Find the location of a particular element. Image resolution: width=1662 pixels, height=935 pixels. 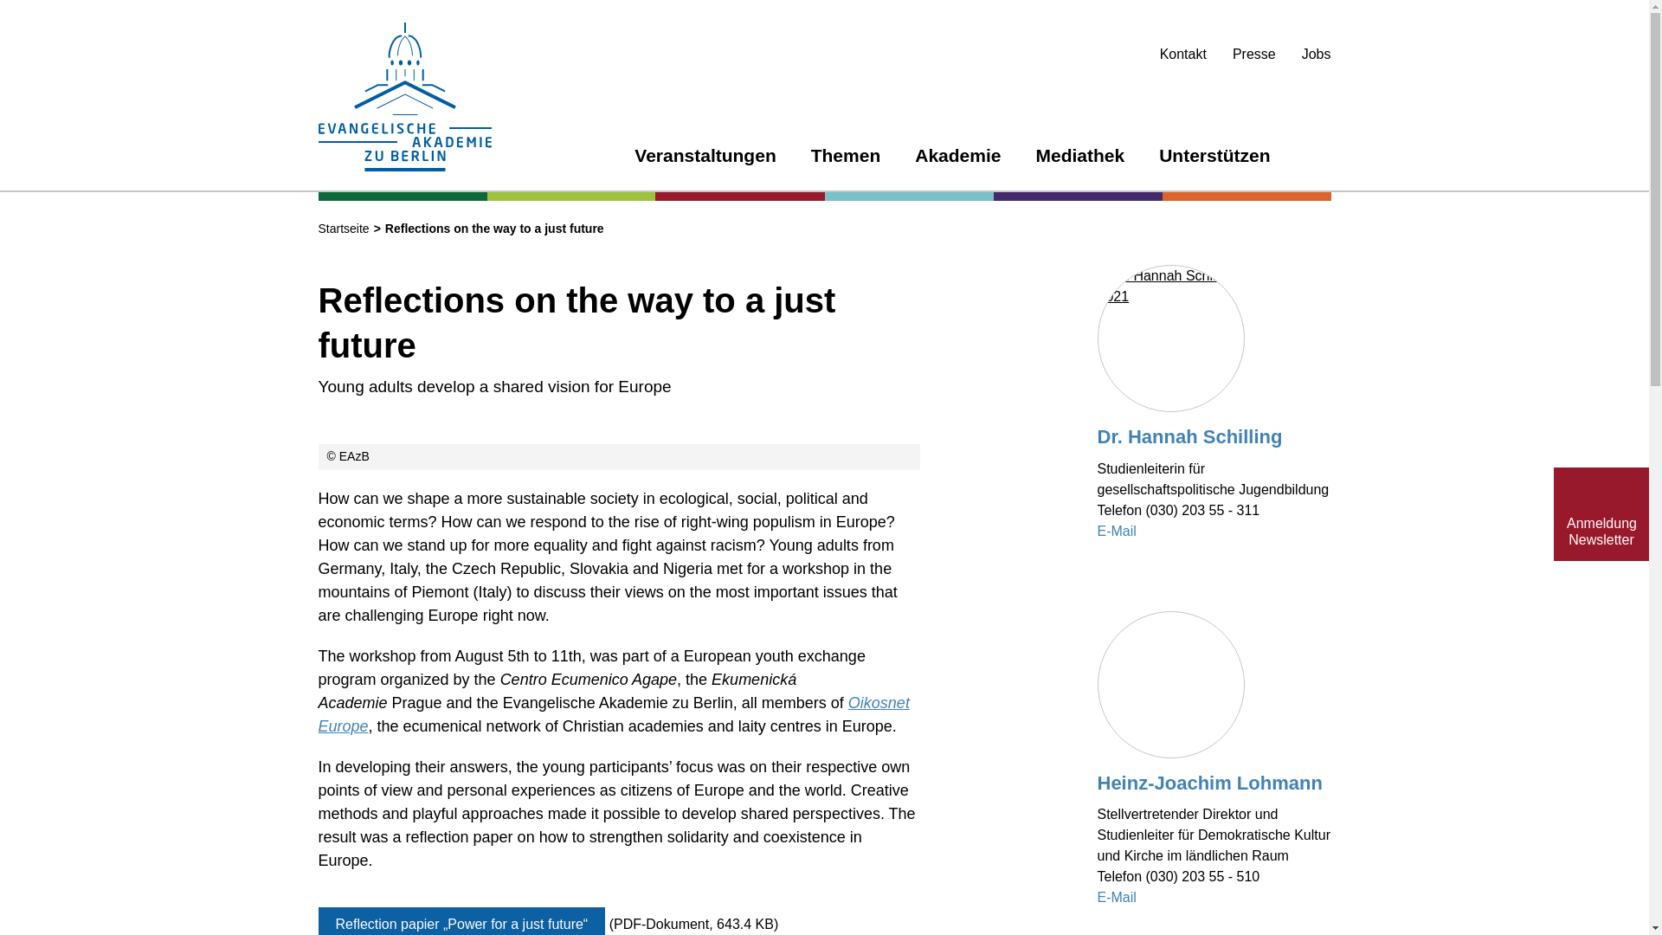

interner Link: Presse is located at coordinates (1254, 54).